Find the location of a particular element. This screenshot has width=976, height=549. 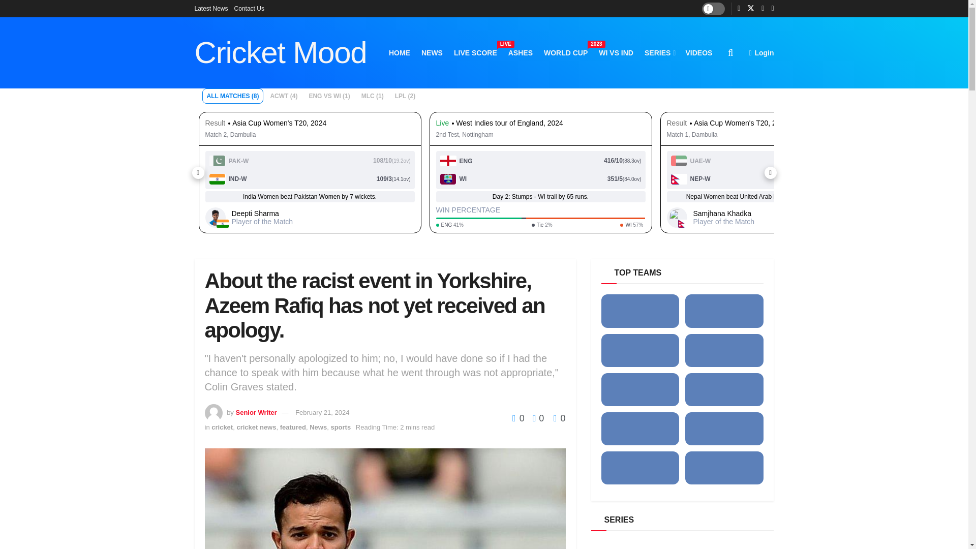

Latest News is located at coordinates (565, 52).